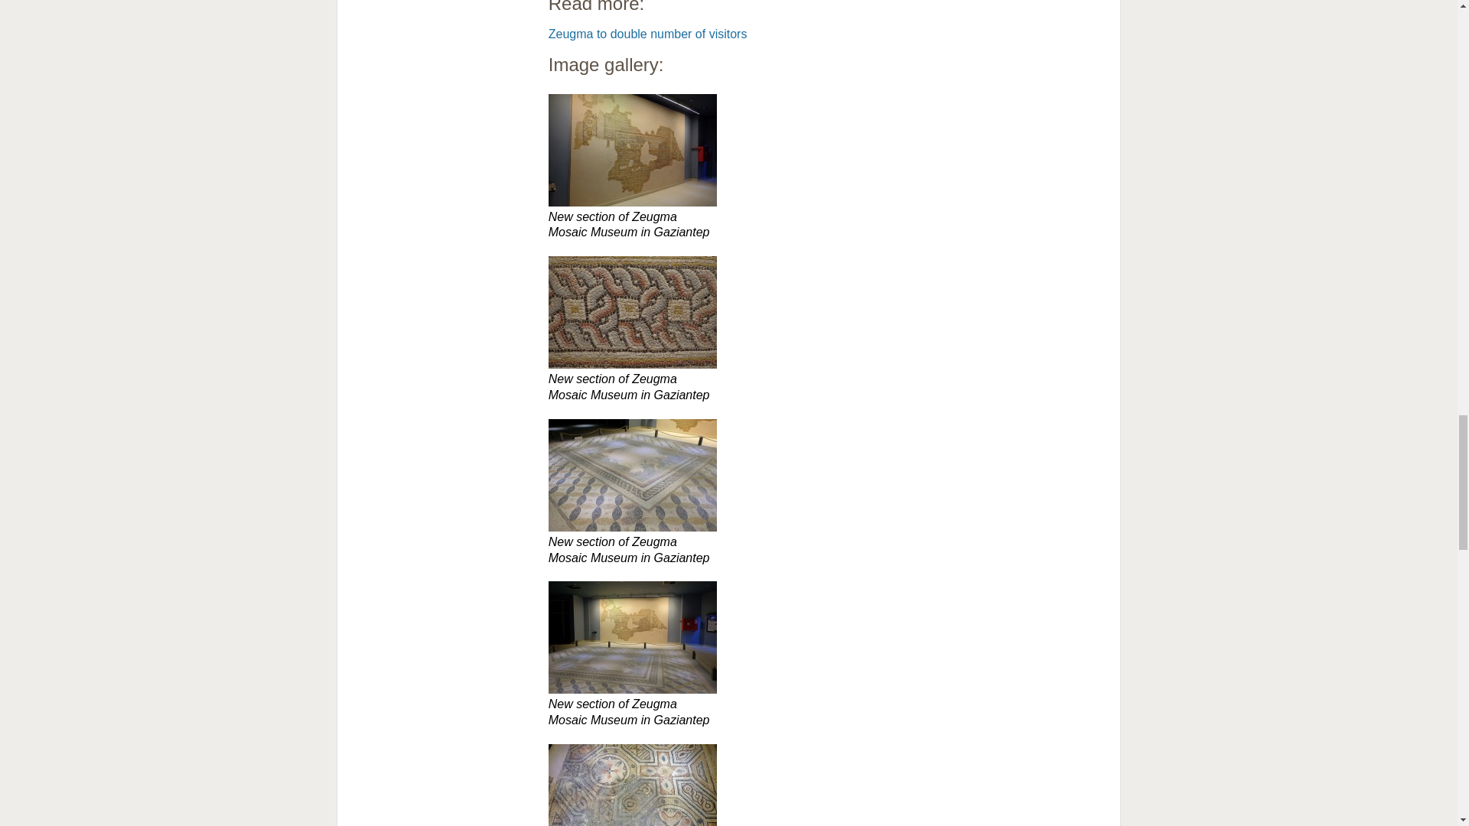  Describe the element at coordinates (632, 475) in the screenshot. I see `New section of Zeugma Mosaic Museum in Gaziantep` at that location.